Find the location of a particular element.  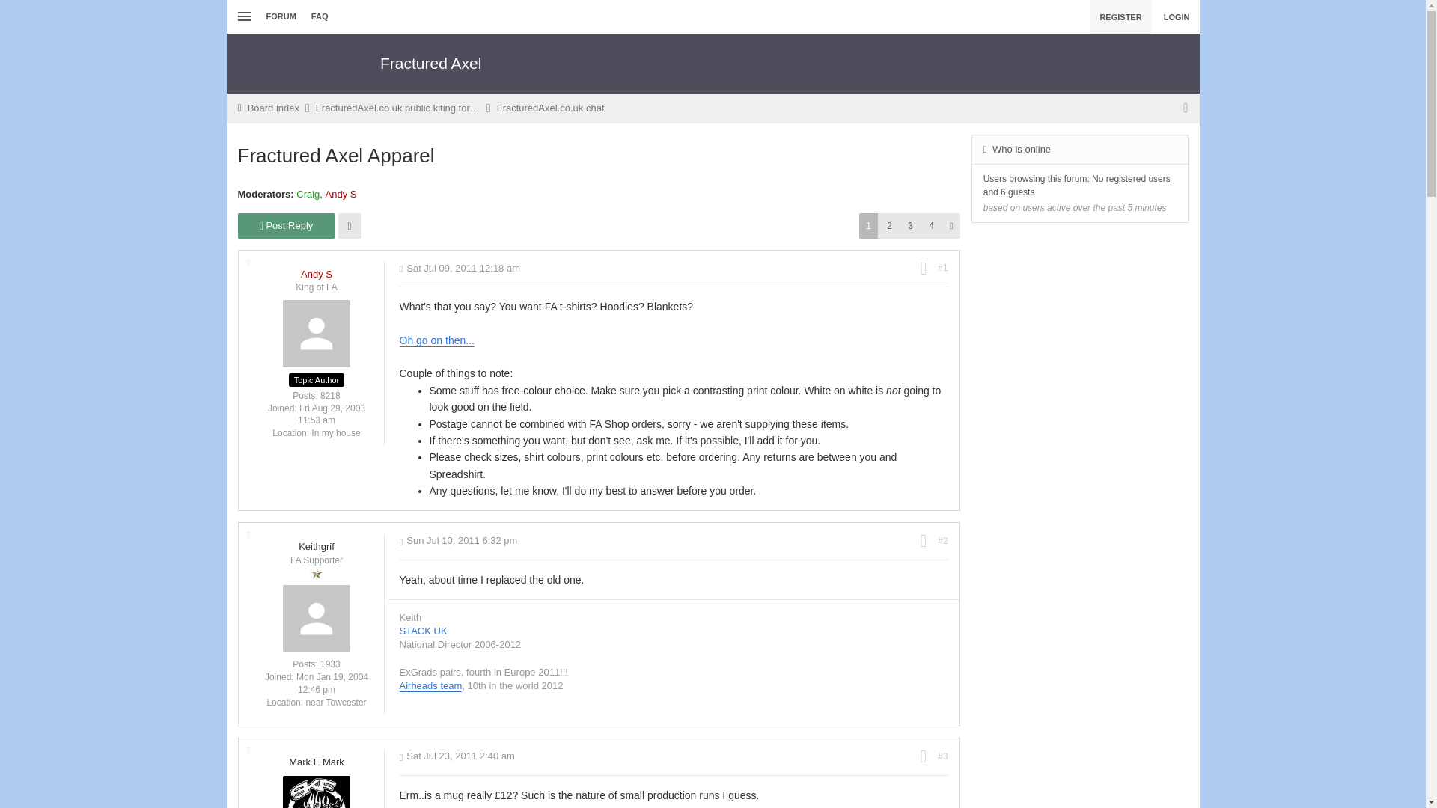

Frequently Asked Questions is located at coordinates (320, 16).